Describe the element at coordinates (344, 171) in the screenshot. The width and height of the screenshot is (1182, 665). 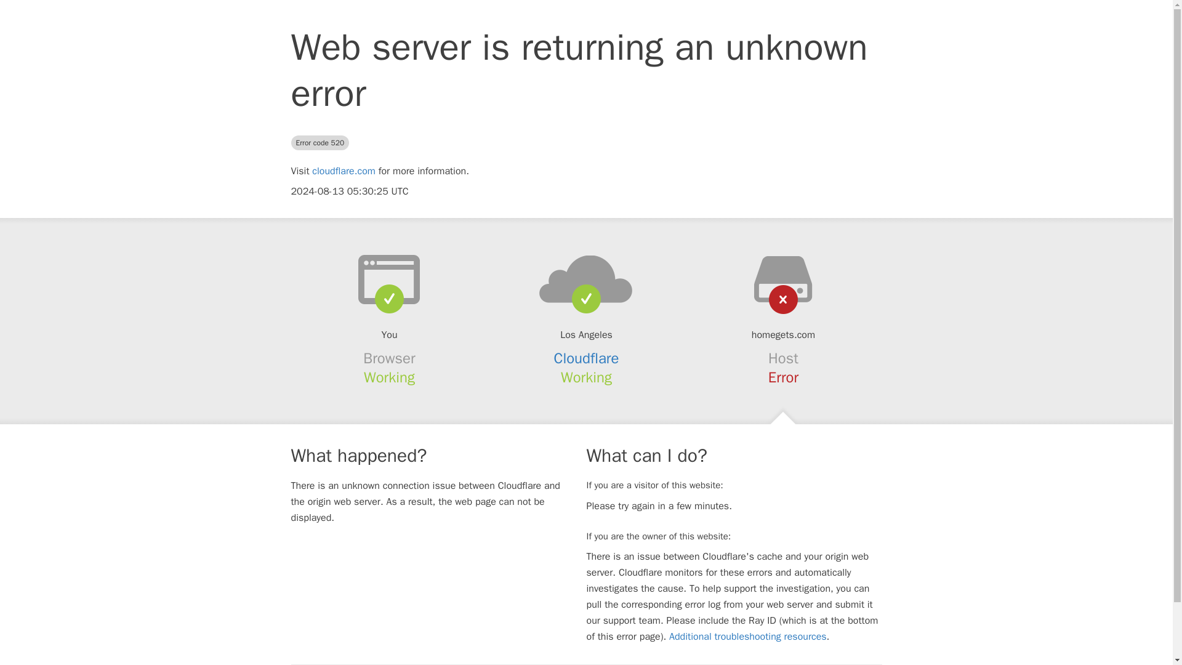
I see `cloudflare.com` at that location.